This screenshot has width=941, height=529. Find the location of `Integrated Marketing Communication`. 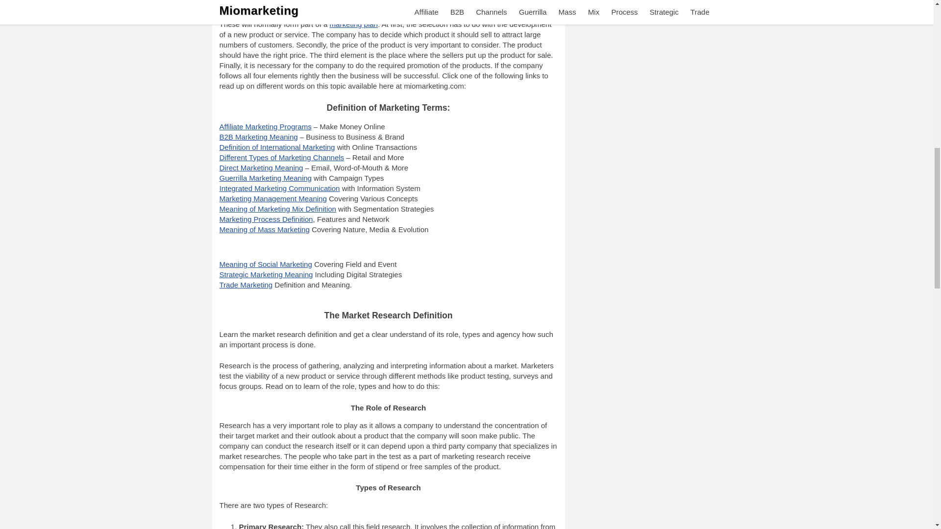

Integrated Marketing Communication is located at coordinates (279, 188).